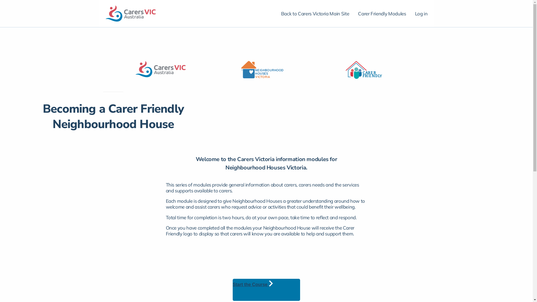 Image resolution: width=537 pixels, height=302 pixels. Describe the element at coordinates (364, 70) in the screenshot. I see `group-46` at that location.